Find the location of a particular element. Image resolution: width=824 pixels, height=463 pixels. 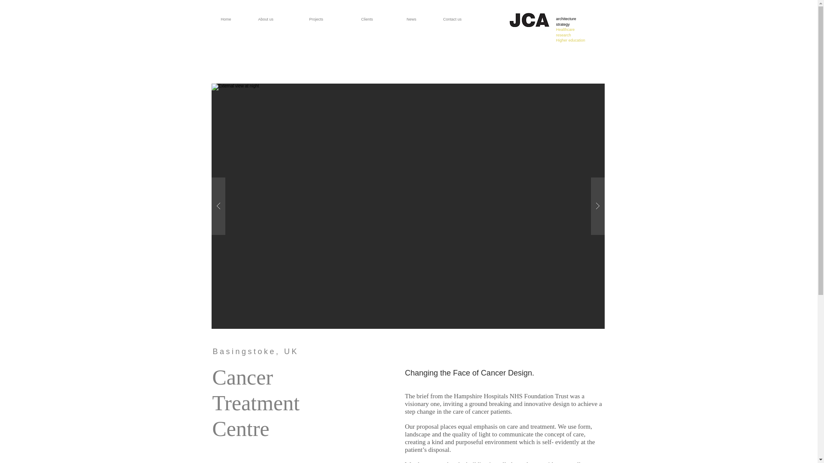

About us is located at coordinates (468, 15).